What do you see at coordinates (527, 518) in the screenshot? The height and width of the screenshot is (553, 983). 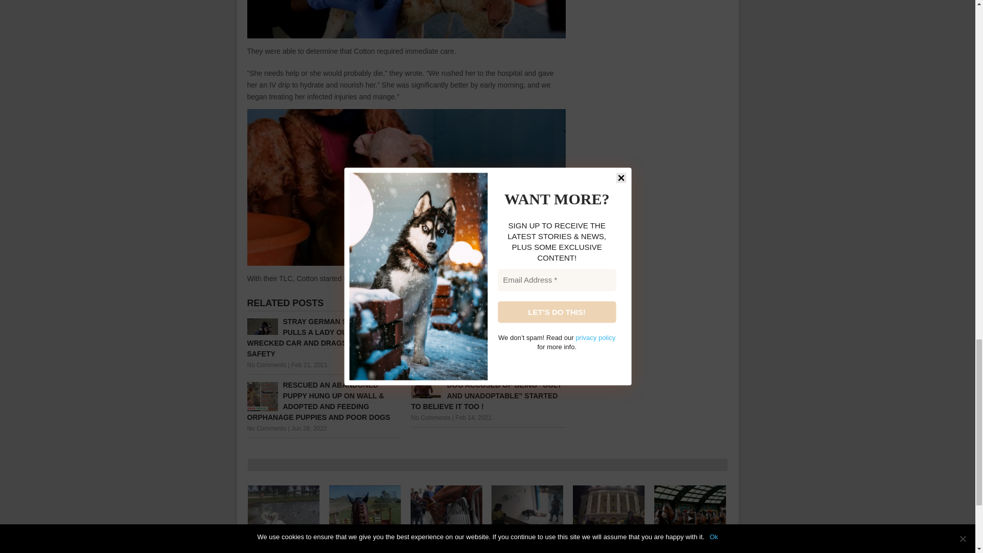 I see `INJURED STRAY DOG BARGES INTO VET CLINIC TO ASK FOR HELP` at bounding box center [527, 518].